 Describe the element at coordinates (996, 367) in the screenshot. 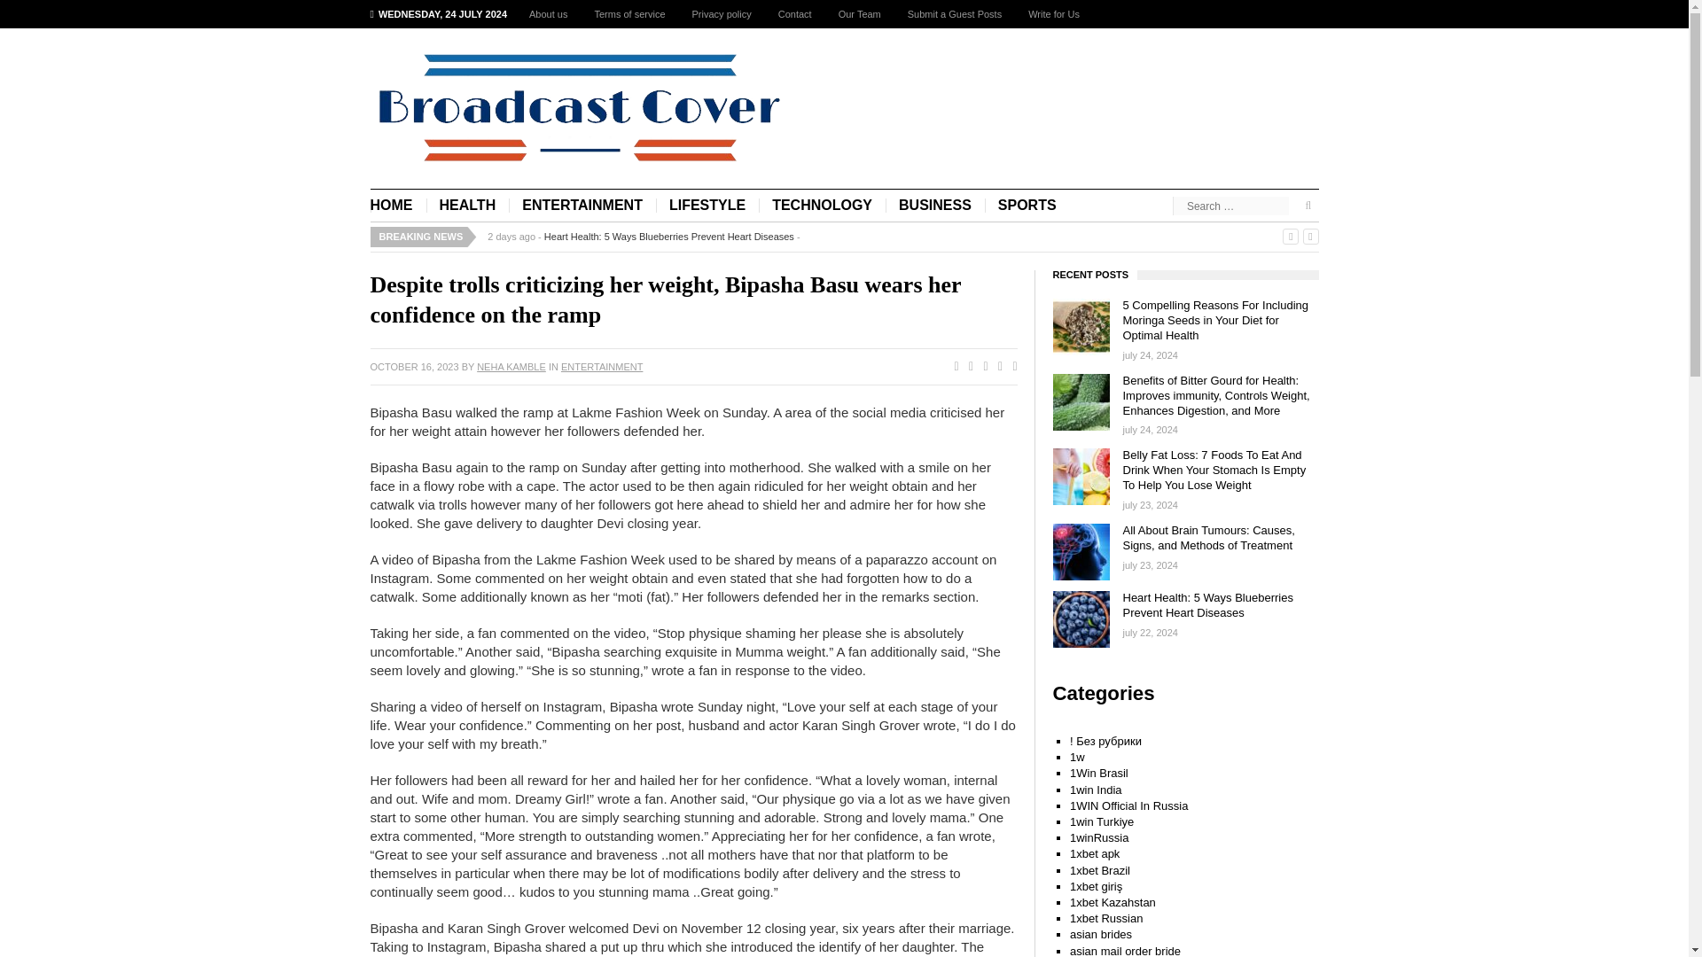

I see `Pinterest` at that location.